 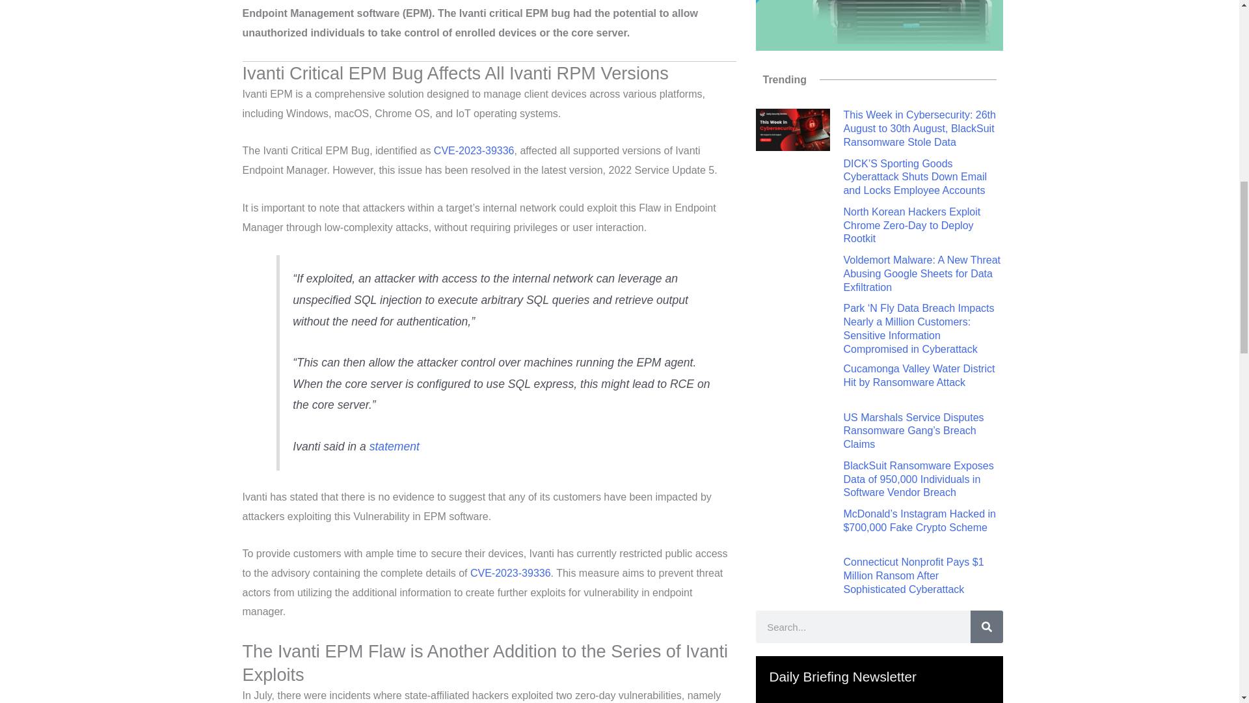 What do you see at coordinates (510, 573) in the screenshot?
I see `CVE-2023-39336` at bounding box center [510, 573].